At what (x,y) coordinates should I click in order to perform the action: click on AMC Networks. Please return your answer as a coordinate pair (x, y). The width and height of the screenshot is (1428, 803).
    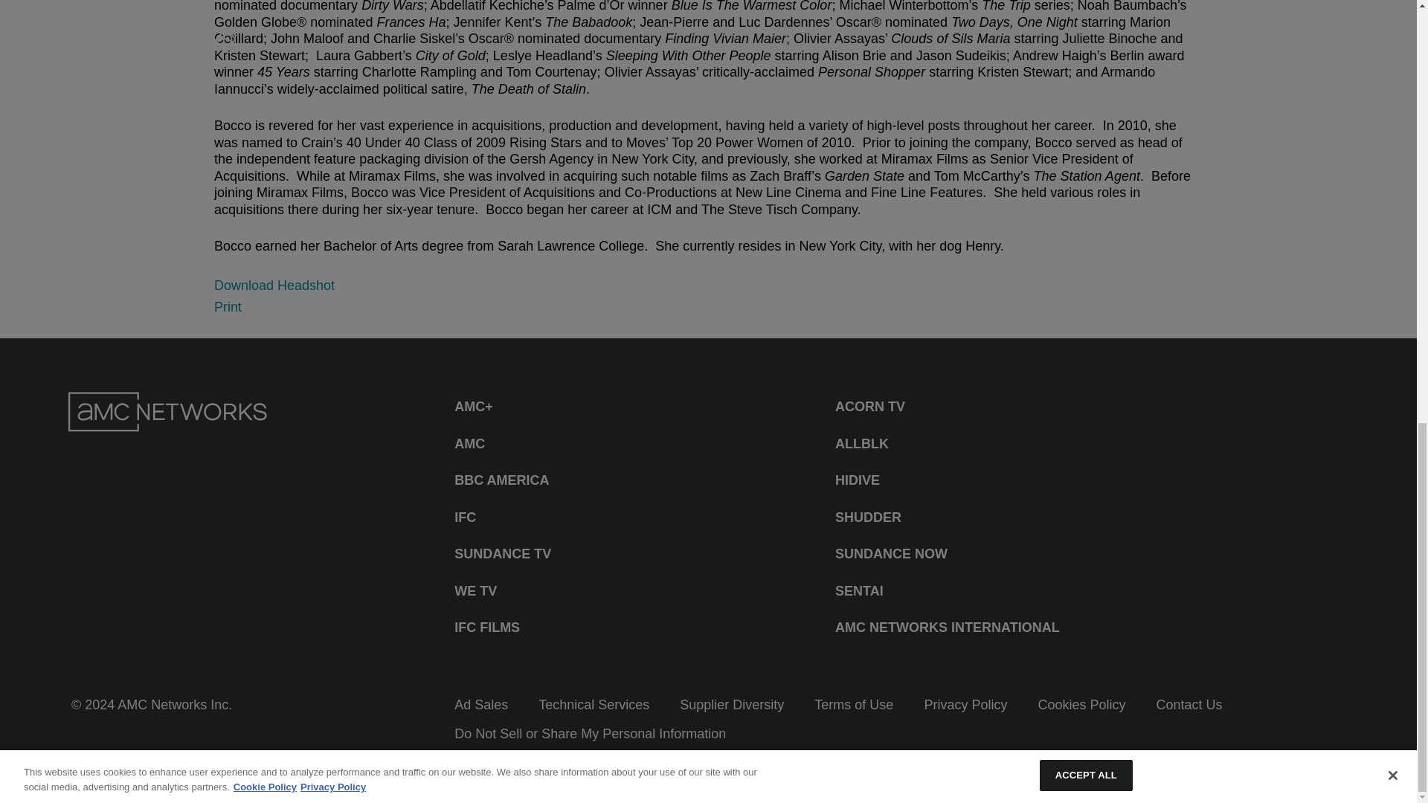
    Looking at the image, I should click on (168, 412).